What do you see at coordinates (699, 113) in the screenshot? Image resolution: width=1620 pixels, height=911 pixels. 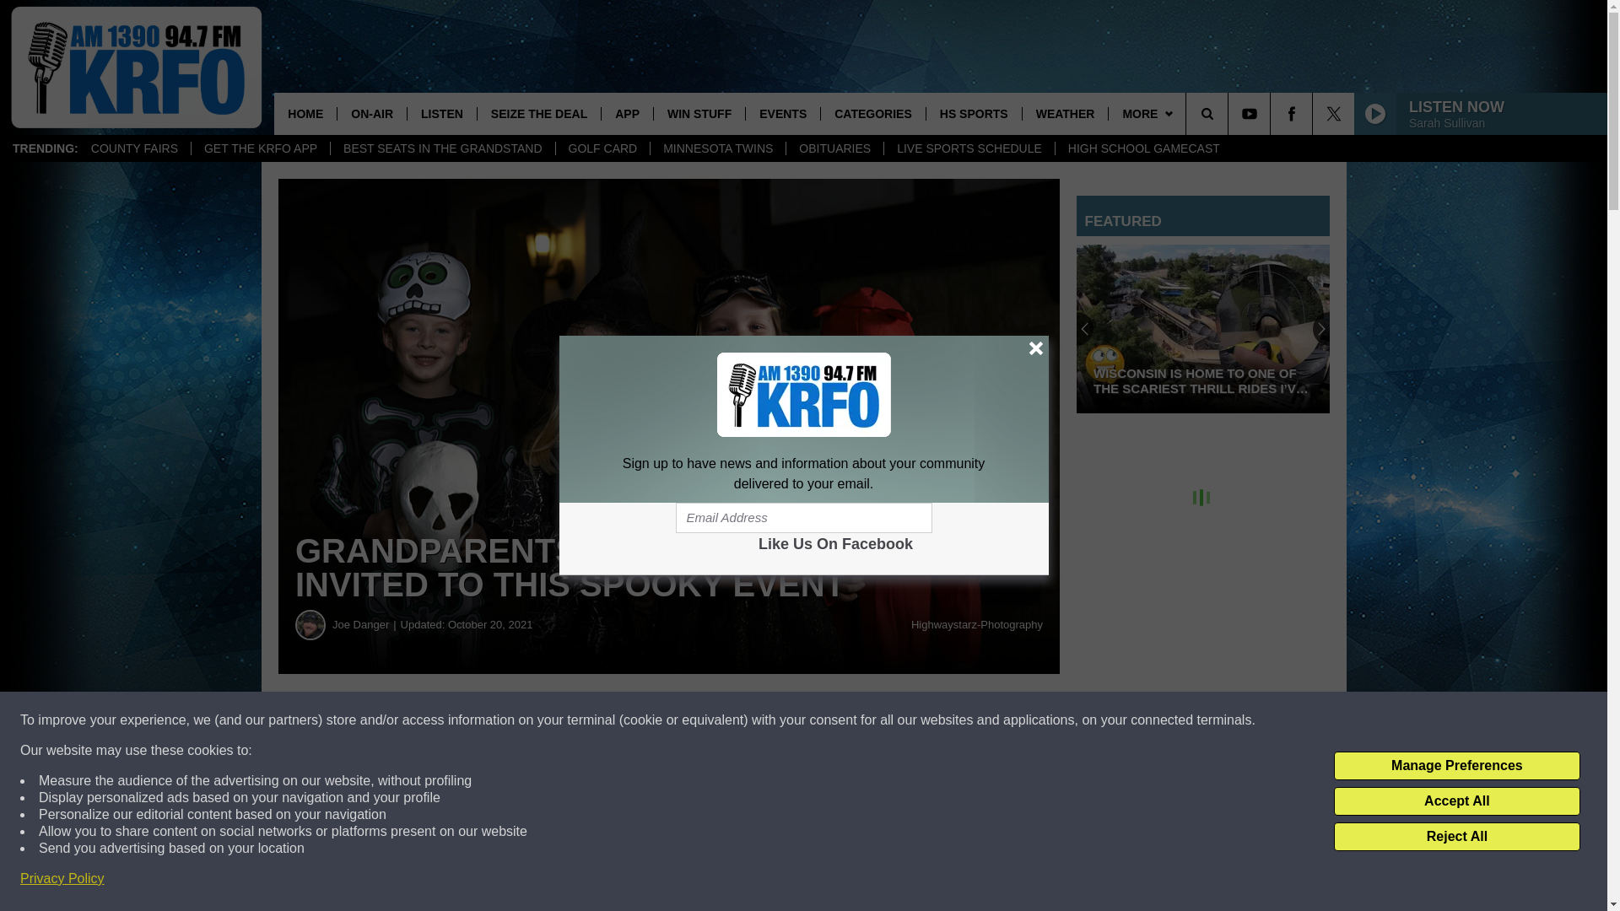 I see `WIN STUFF` at bounding box center [699, 113].